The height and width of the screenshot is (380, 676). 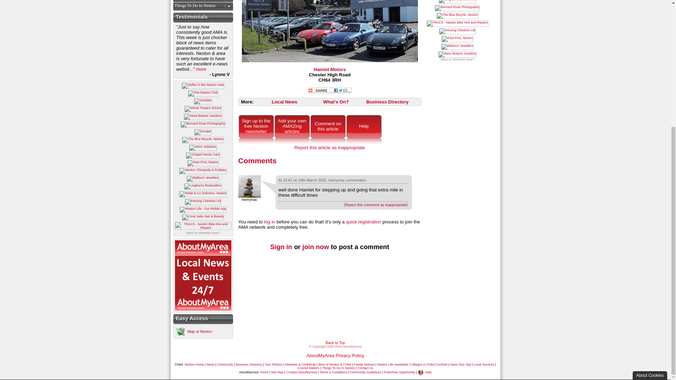 What do you see at coordinates (203, 117) in the screenshot?
I see `Ness Botanic Gardens` at bounding box center [203, 117].